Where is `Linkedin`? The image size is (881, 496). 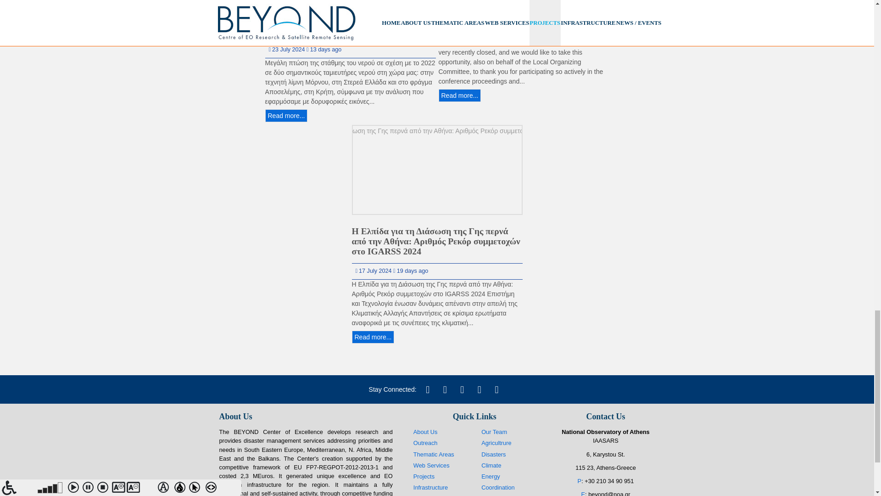
Linkedin is located at coordinates (462, 389).